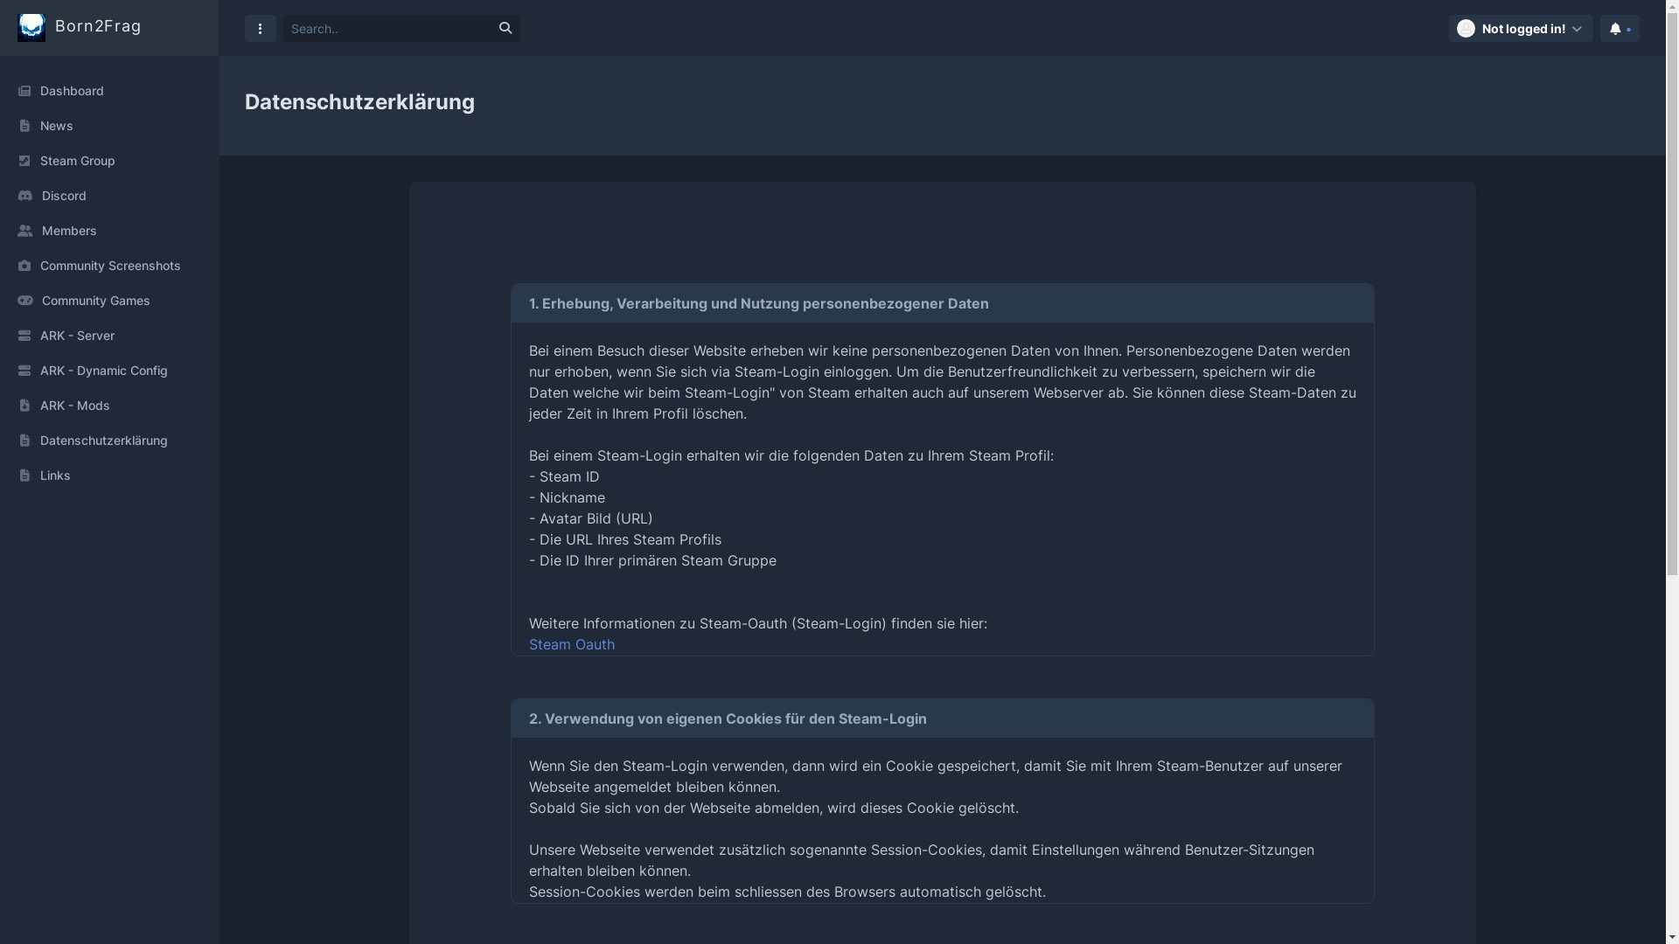 The height and width of the screenshot is (944, 1679). I want to click on Links, so click(109, 475).